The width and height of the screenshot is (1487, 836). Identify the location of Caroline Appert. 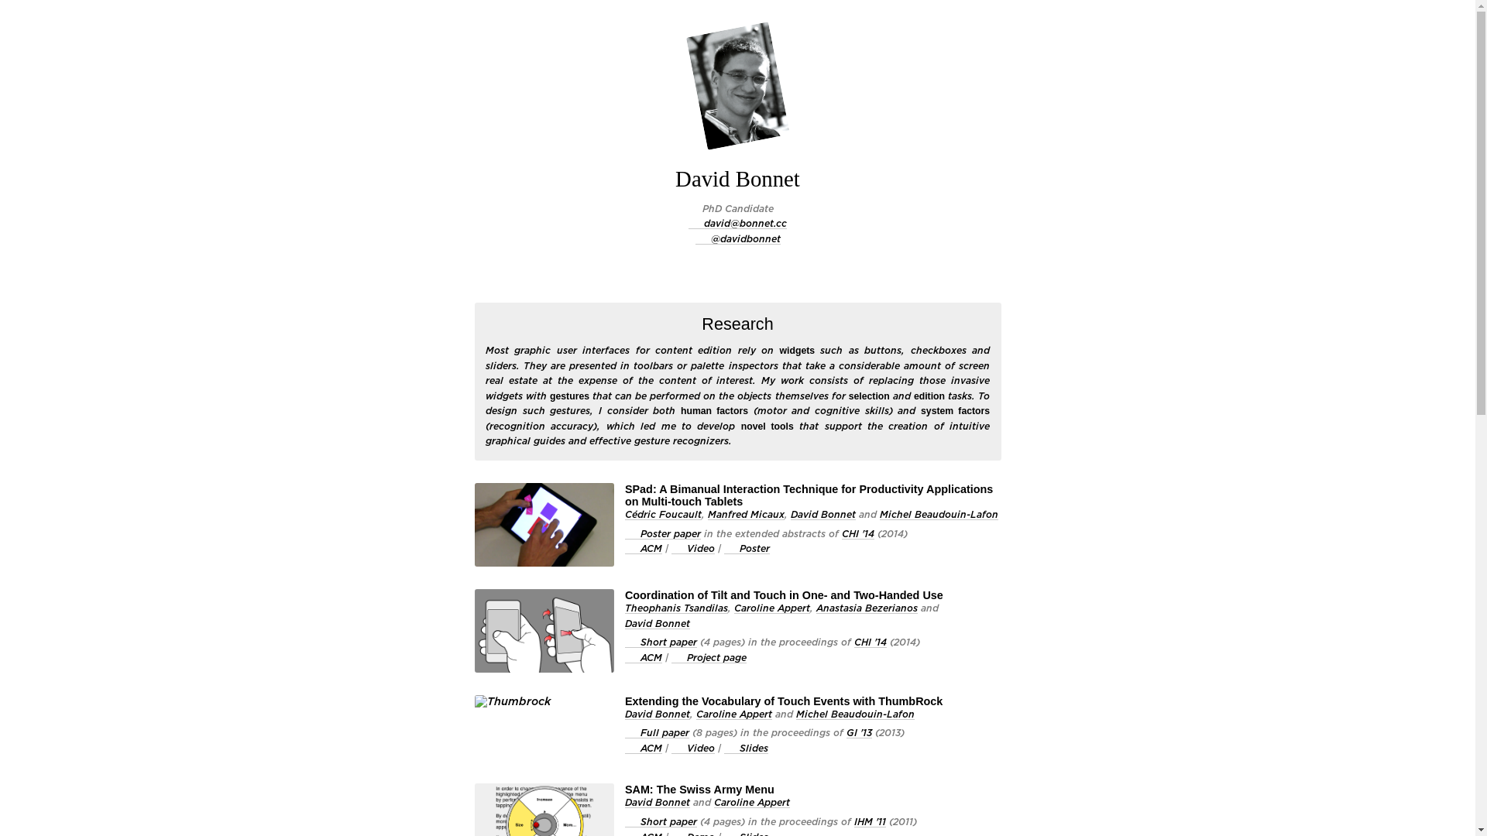
(734, 715).